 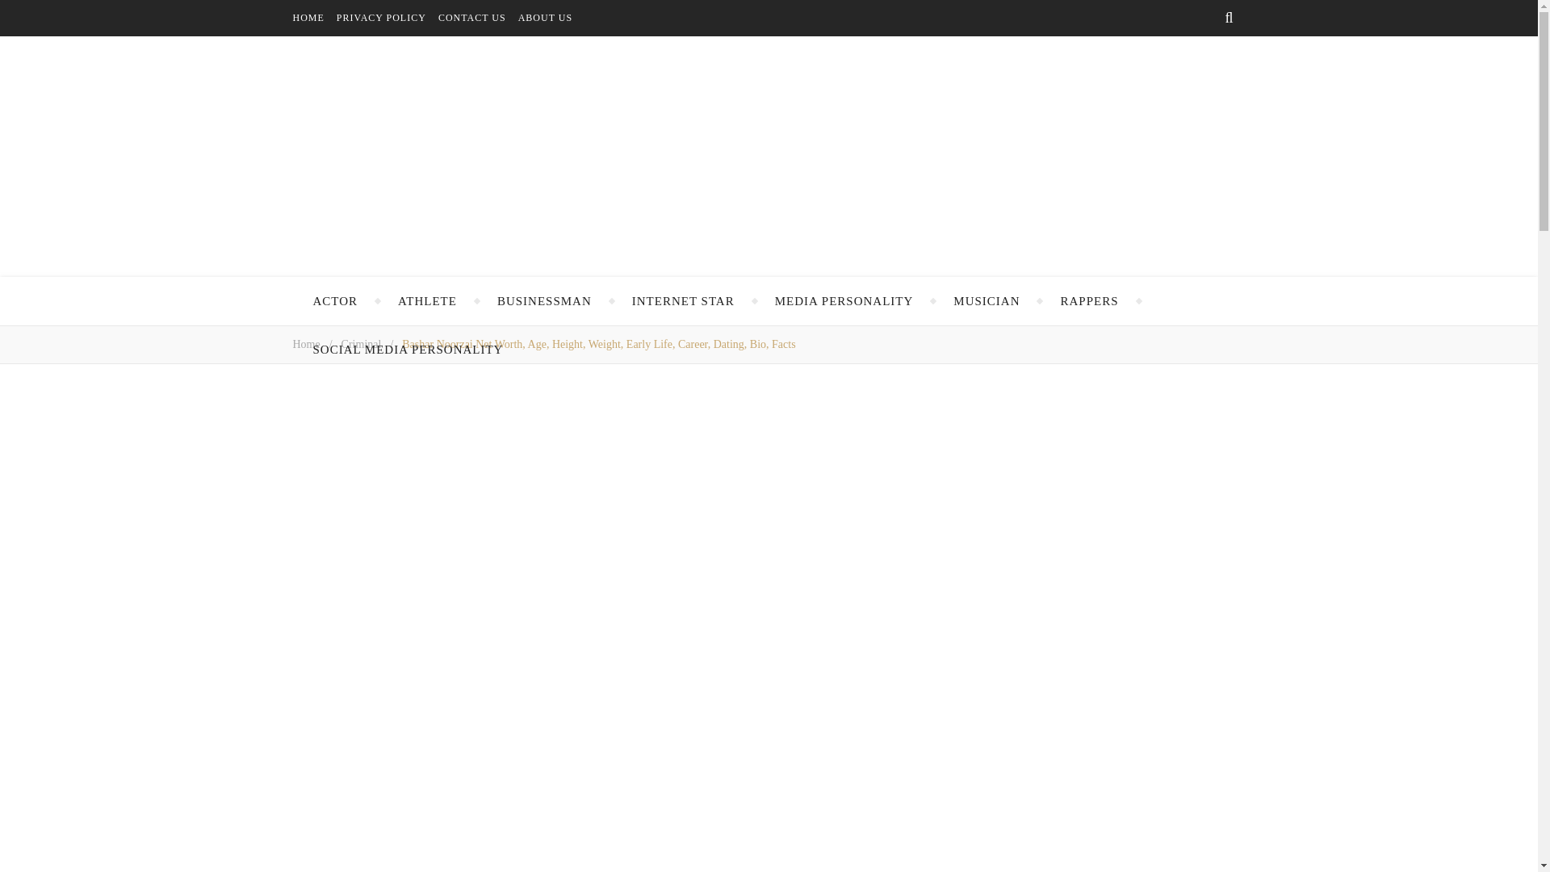 What do you see at coordinates (544, 300) in the screenshot?
I see `BUSINESSMAN` at bounding box center [544, 300].